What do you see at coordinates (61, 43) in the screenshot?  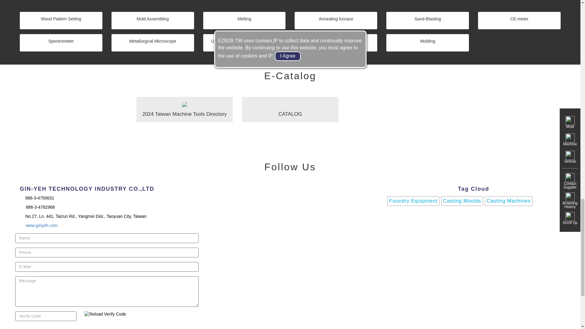 I see `Spectrometer` at bounding box center [61, 43].